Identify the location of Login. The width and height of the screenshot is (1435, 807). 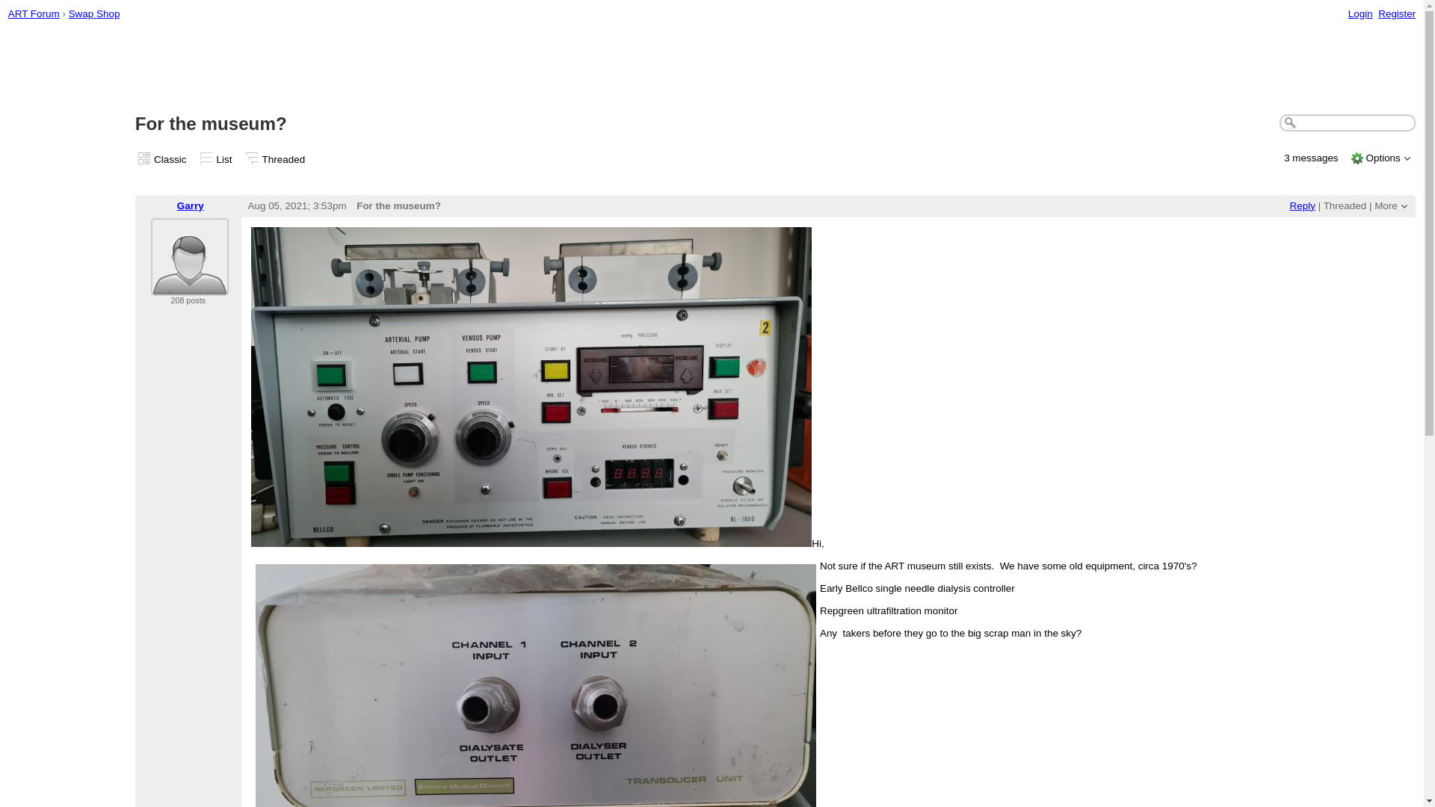
(1360, 13).